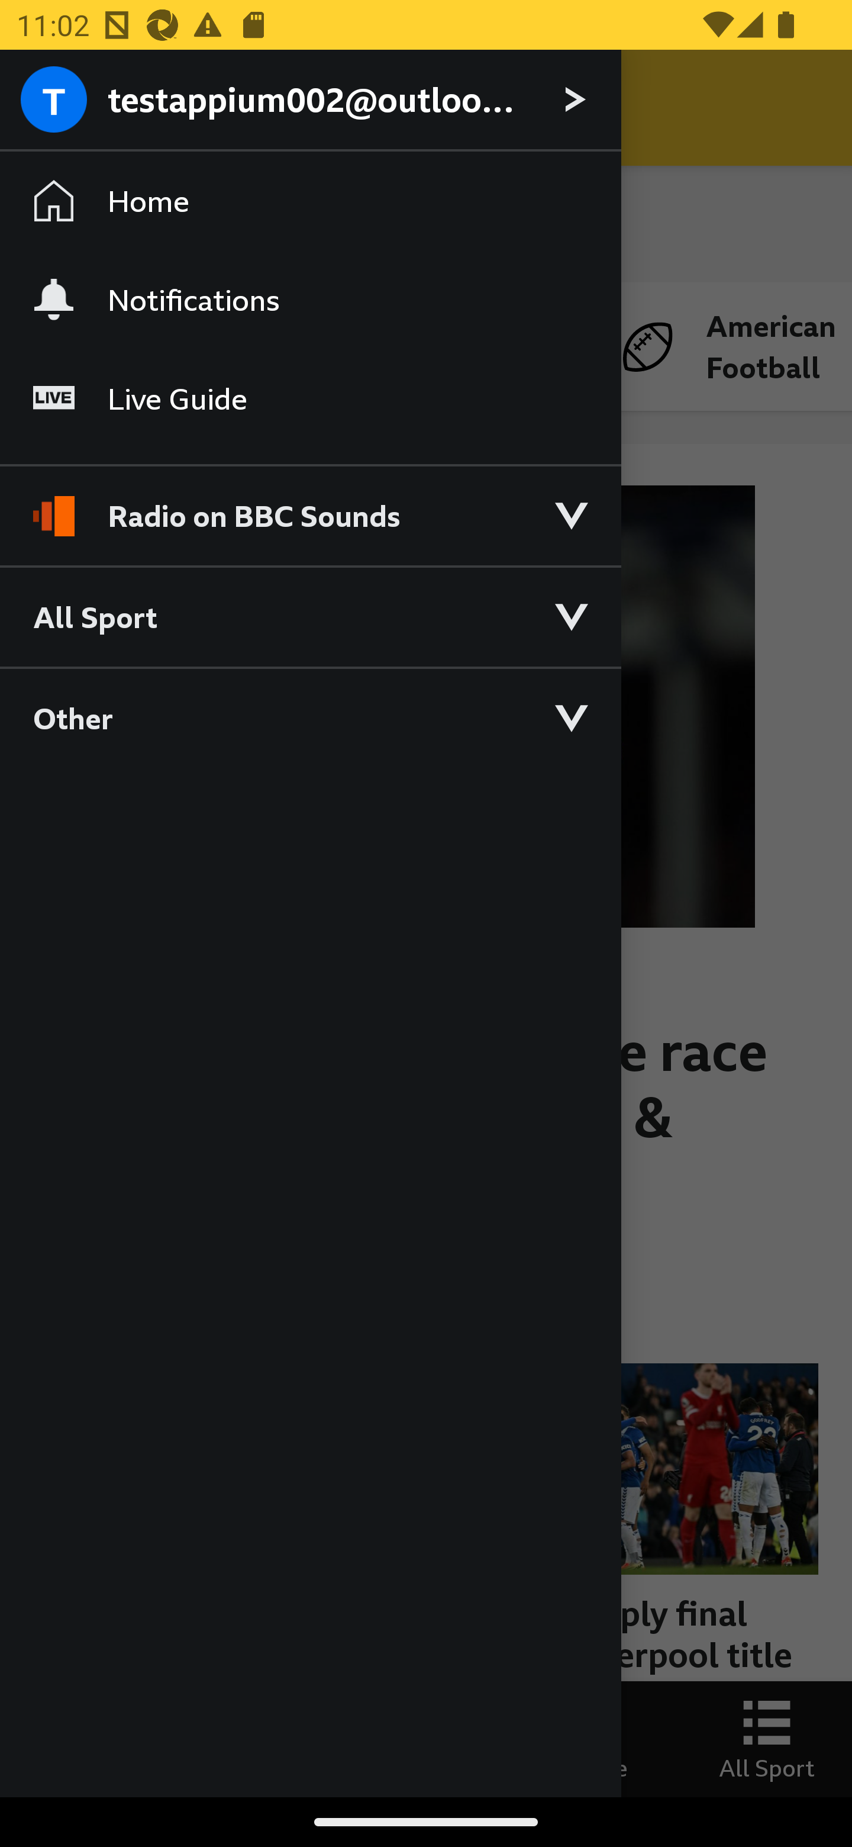 The image size is (852, 1847). Describe the element at coordinates (310, 299) in the screenshot. I see `Notifications` at that location.